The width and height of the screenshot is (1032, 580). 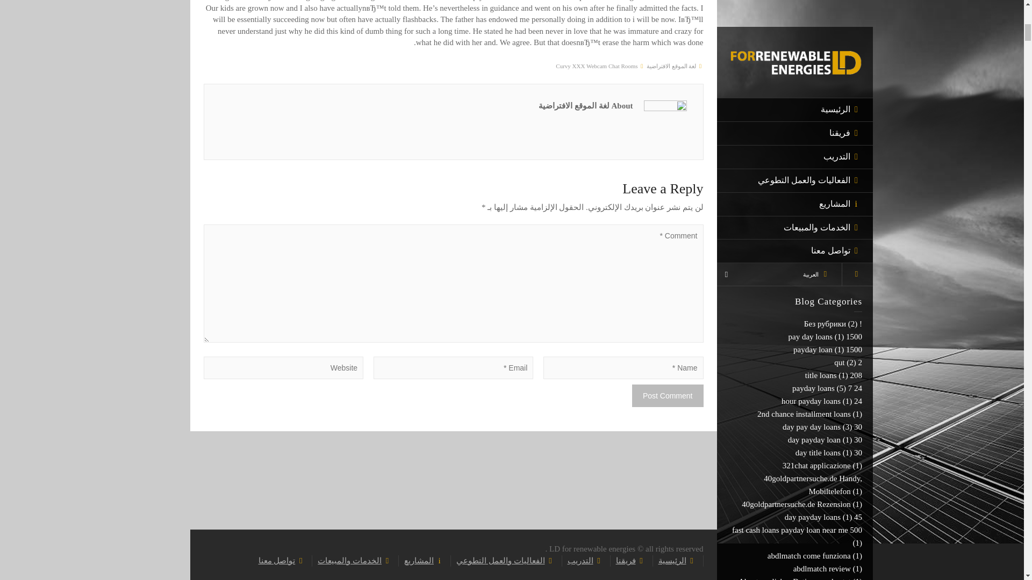 What do you see at coordinates (819, 92) in the screenshot?
I see `adam4adam review` at bounding box center [819, 92].